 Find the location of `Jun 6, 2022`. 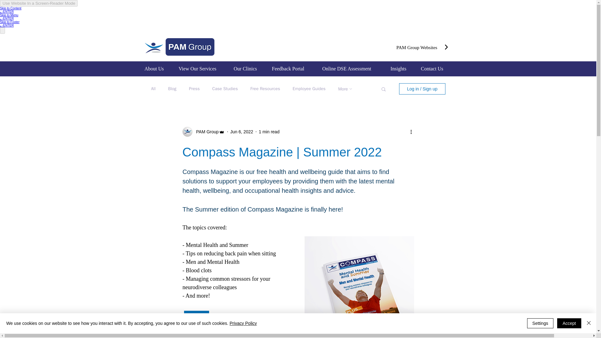

Jun 6, 2022 is located at coordinates (242, 131).